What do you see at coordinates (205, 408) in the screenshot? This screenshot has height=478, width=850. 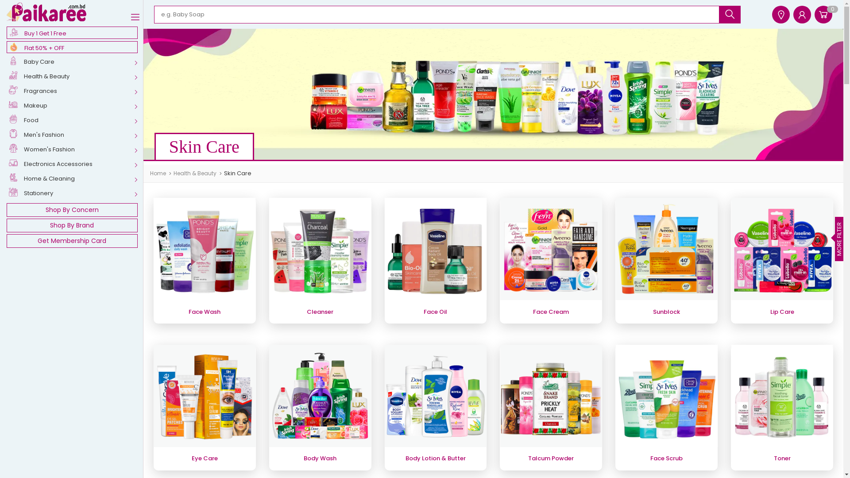 I see `Eye Care` at bounding box center [205, 408].